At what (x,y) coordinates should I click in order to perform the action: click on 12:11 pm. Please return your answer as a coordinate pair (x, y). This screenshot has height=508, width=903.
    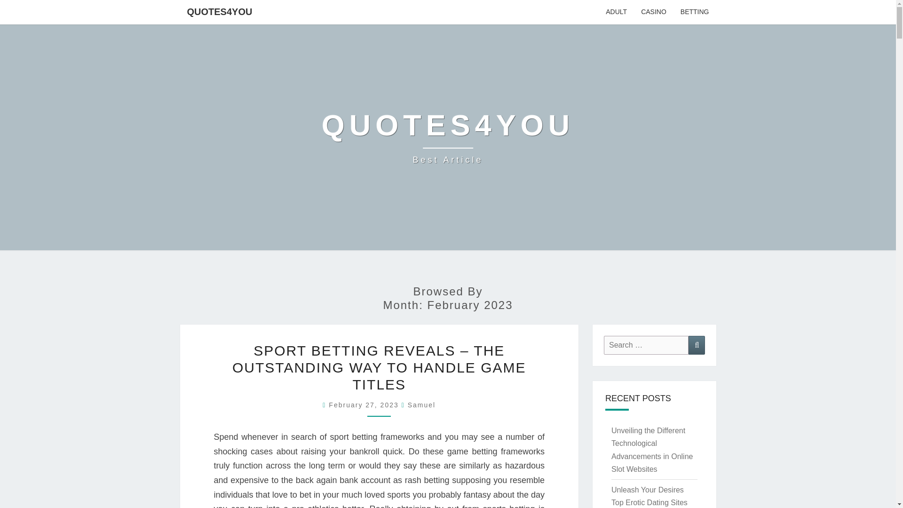
    Looking at the image, I should click on (364, 405).